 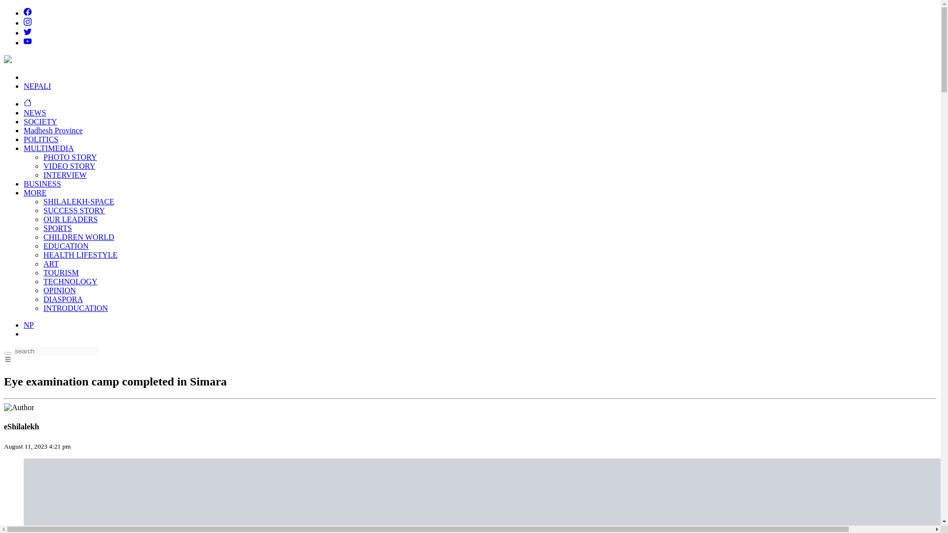 I want to click on MULTIMEDIA, so click(x=48, y=148).